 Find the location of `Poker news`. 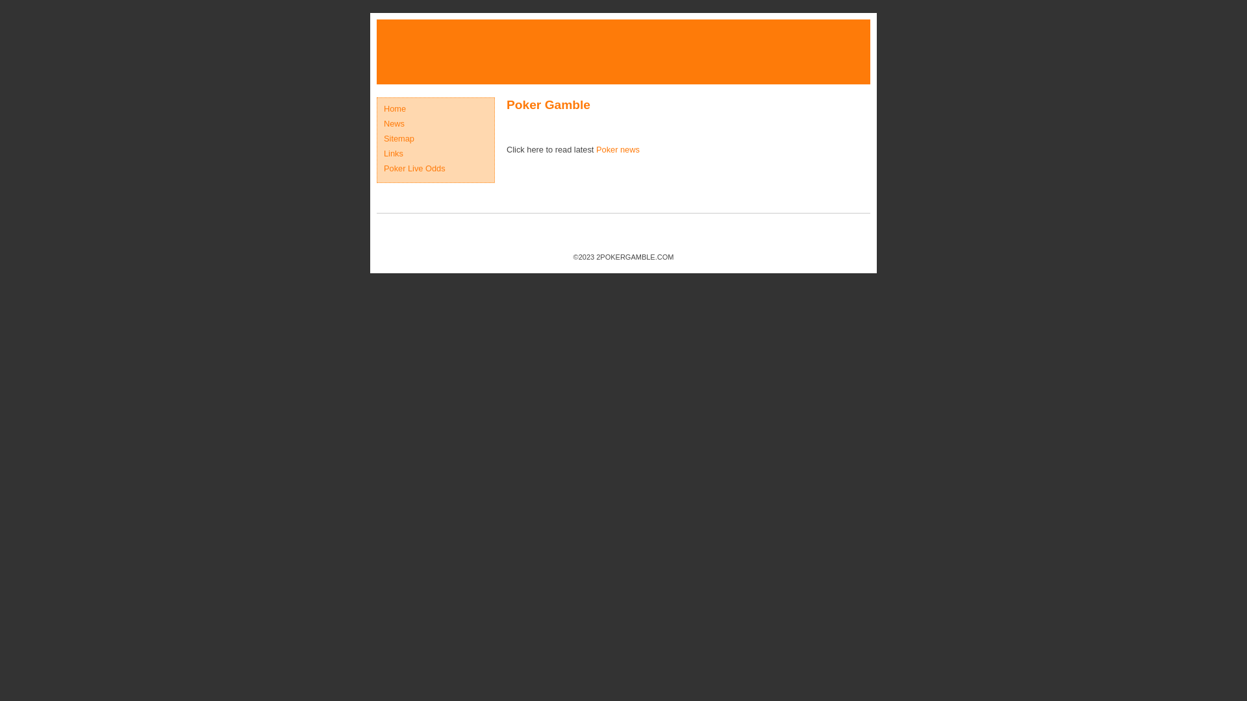

Poker news is located at coordinates (618, 149).